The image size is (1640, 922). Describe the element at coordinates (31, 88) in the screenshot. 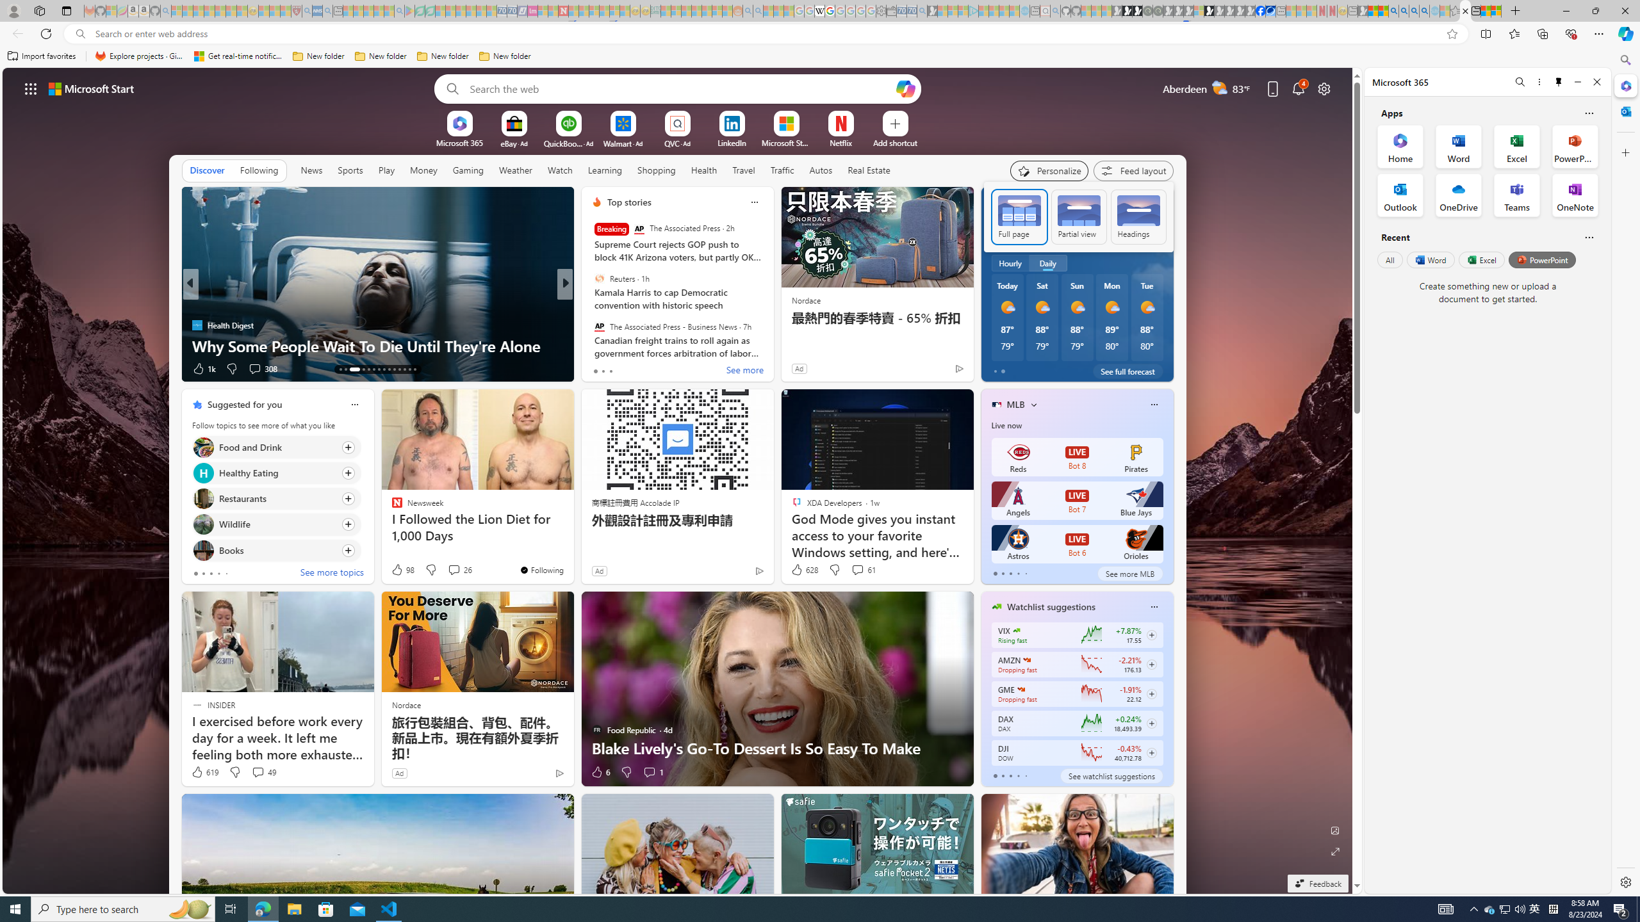

I see `App launcher` at that location.